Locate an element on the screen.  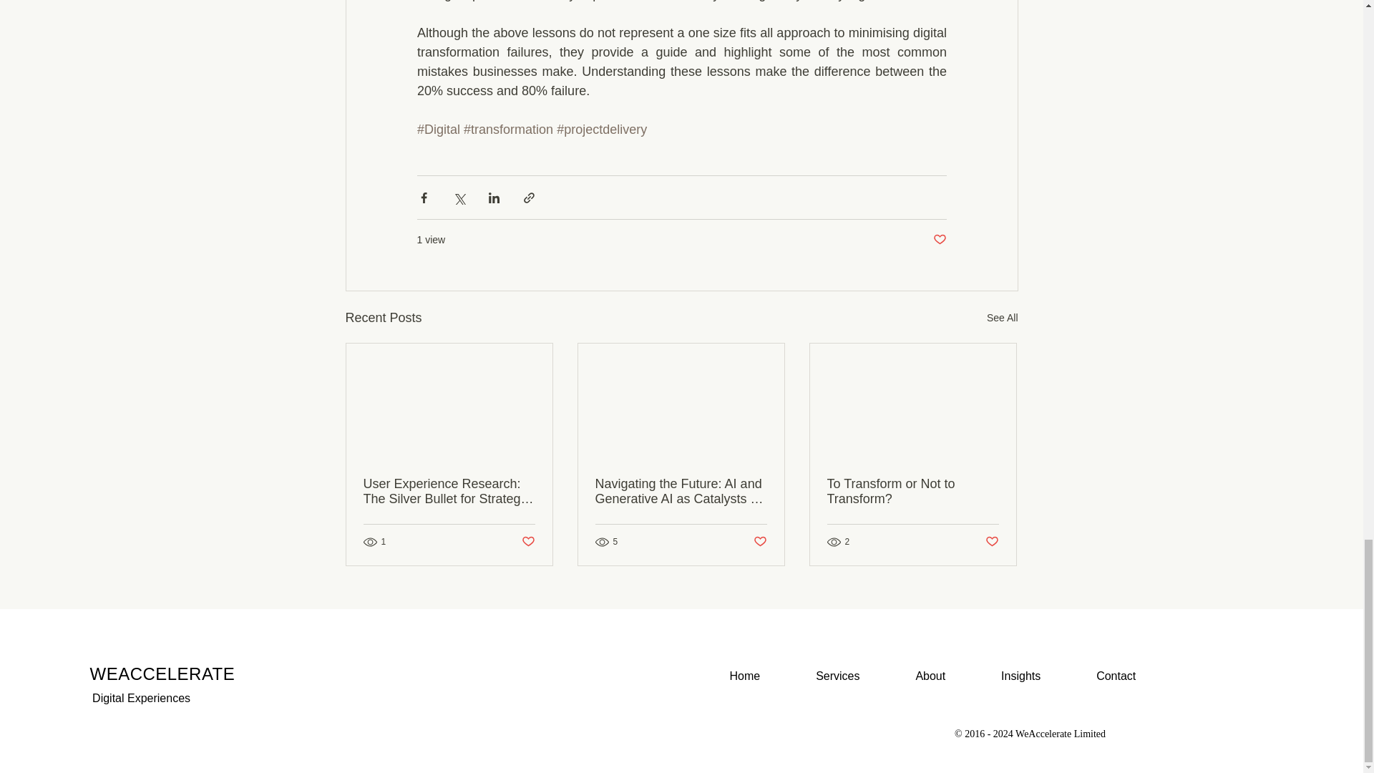
Post not marked as liked is located at coordinates (939, 240).